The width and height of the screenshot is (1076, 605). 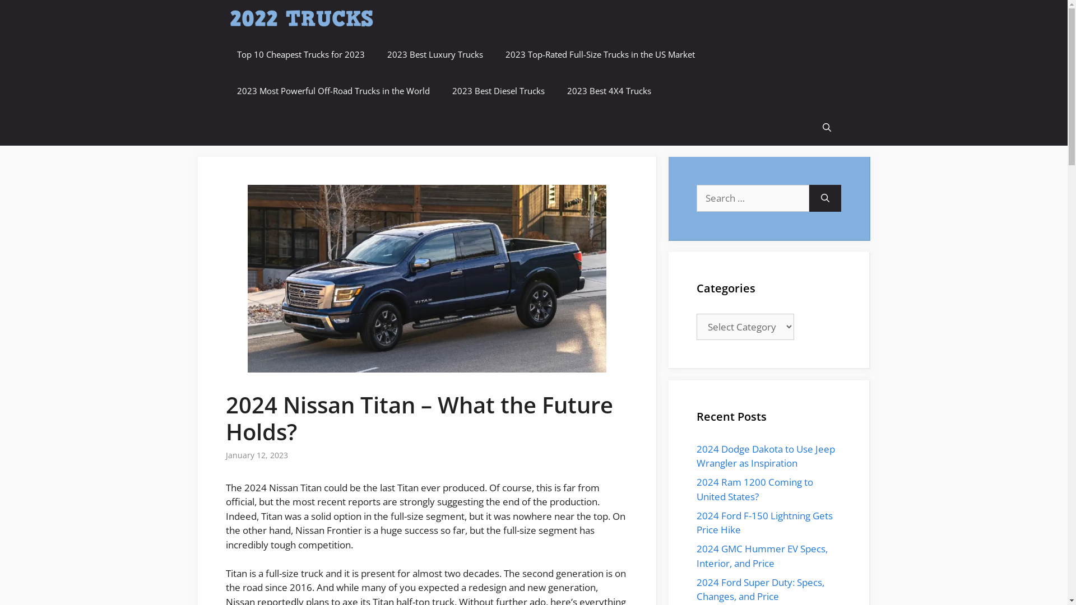 I want to click on 2023 Best 4X4 Trucks, so click(x=609, y=91).